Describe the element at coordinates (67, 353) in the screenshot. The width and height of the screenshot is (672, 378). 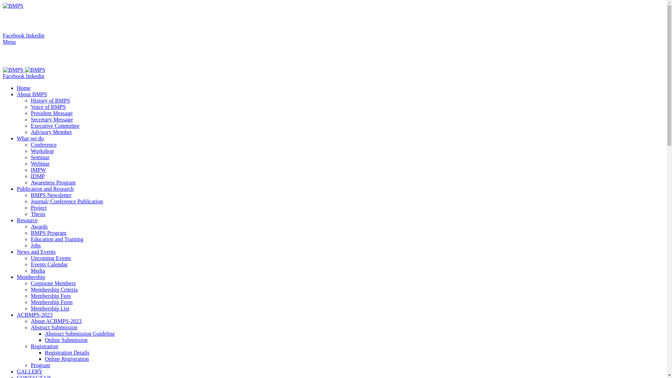
I see `Registration Details` at that location.